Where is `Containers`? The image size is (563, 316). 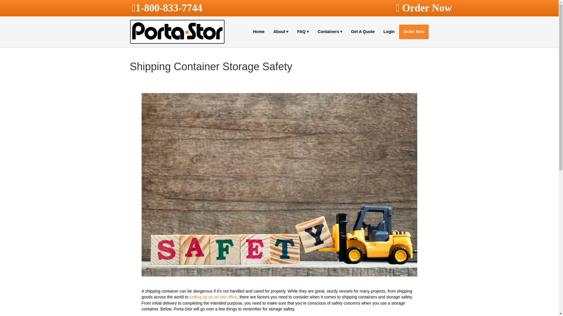
Containers is located at coordinates (330, 32).